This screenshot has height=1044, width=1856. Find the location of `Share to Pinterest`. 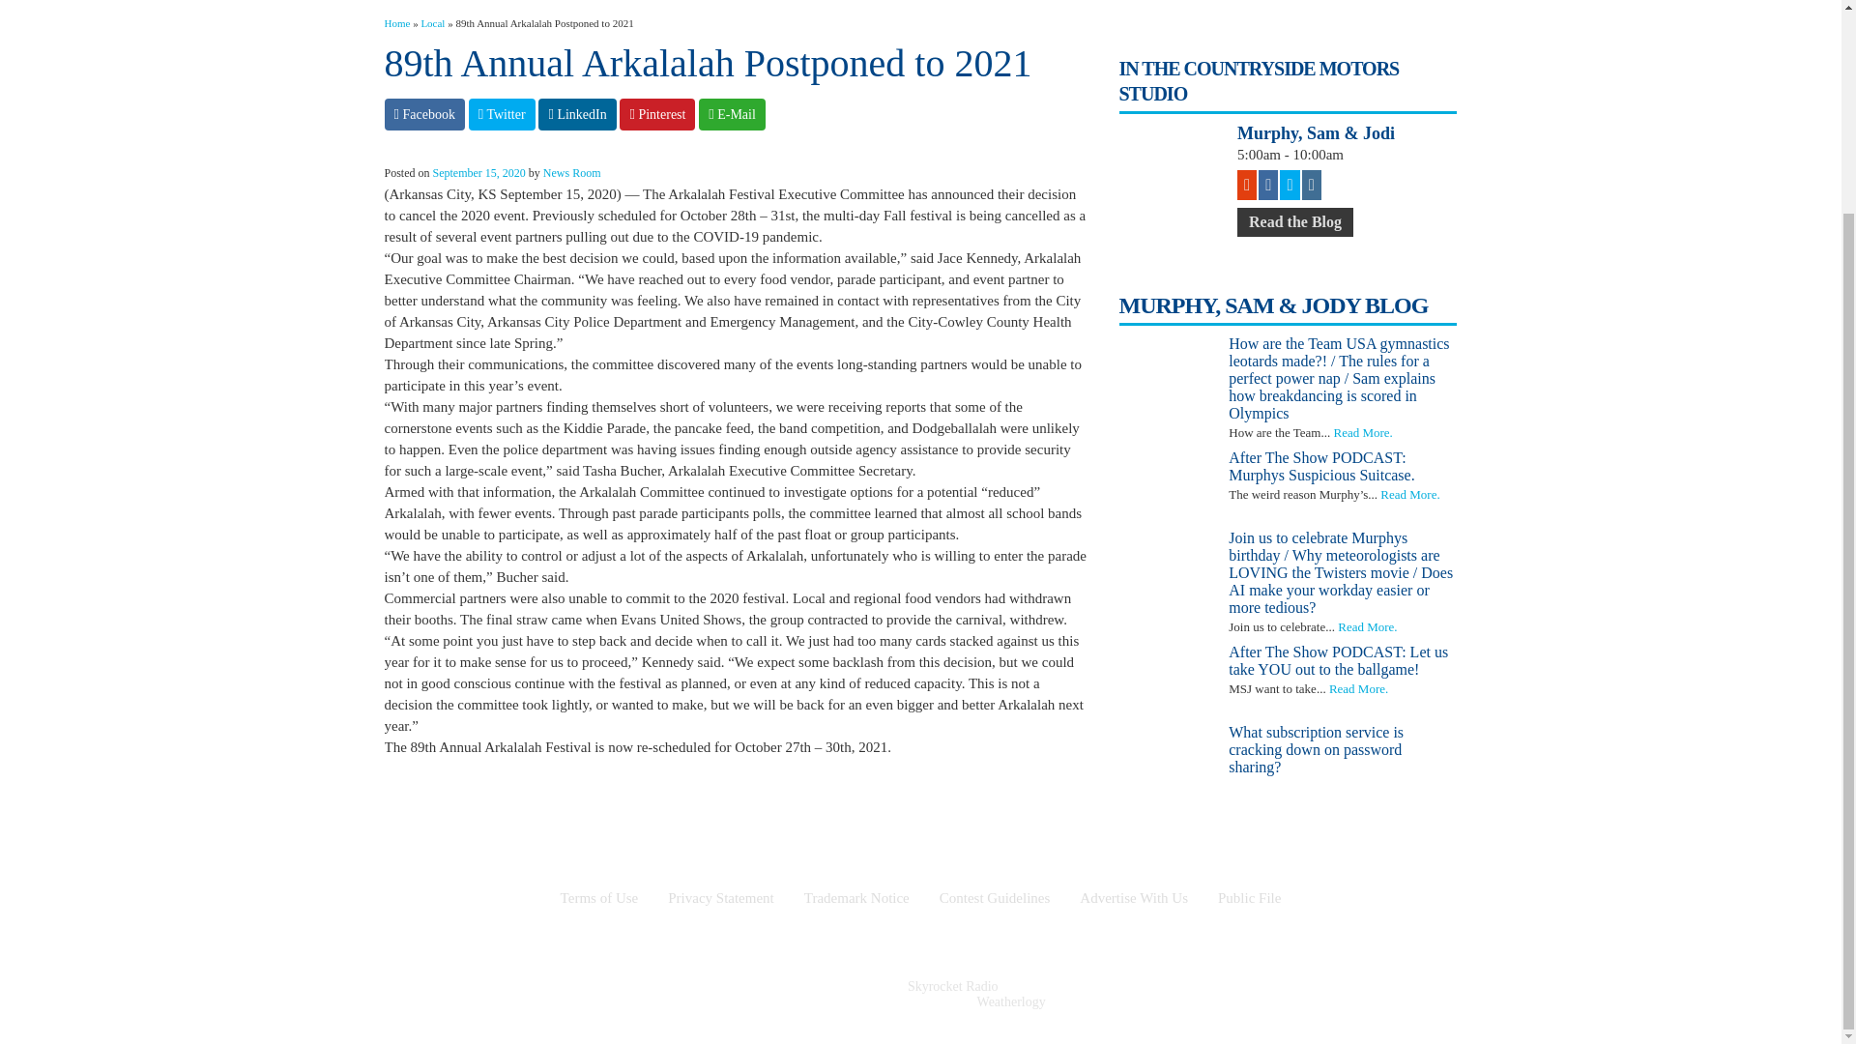

Share to Pinterest is located at coordinates (657, 114).